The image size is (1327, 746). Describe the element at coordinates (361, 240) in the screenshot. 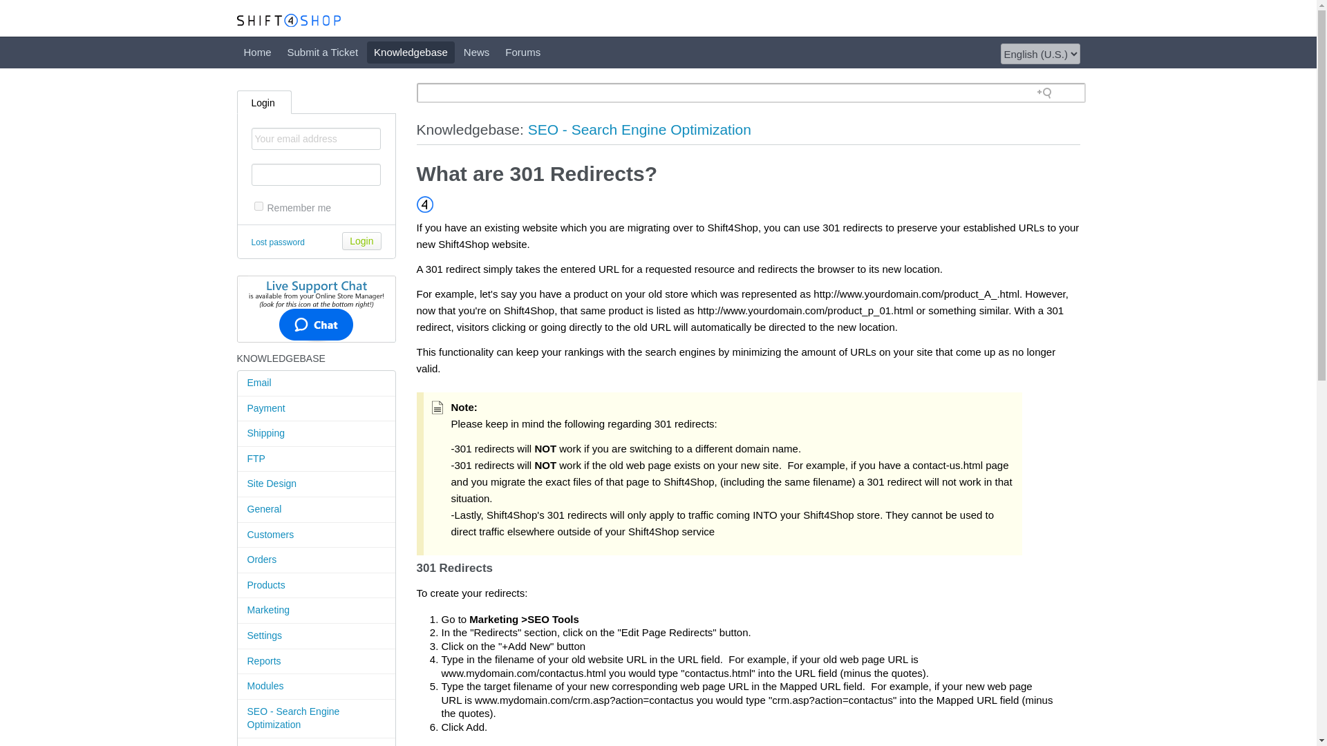

I see `Login` at that location.